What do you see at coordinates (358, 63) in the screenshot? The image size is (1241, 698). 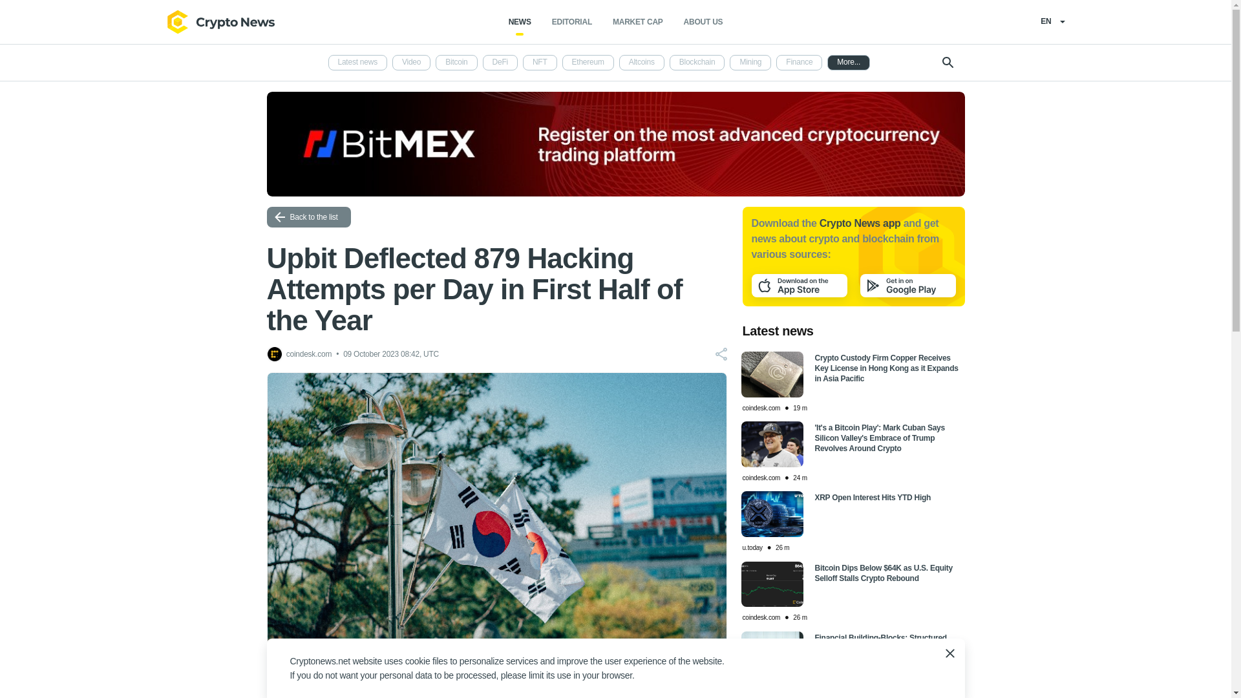 I see `Latest news` at bounding box center [358, 63].